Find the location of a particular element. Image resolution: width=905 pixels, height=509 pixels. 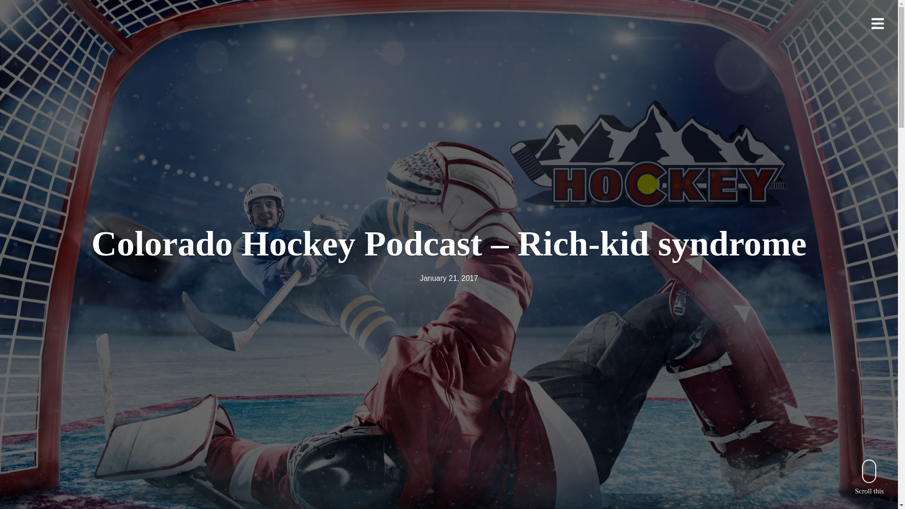

Scroll this is located at coordinates (869, 477).